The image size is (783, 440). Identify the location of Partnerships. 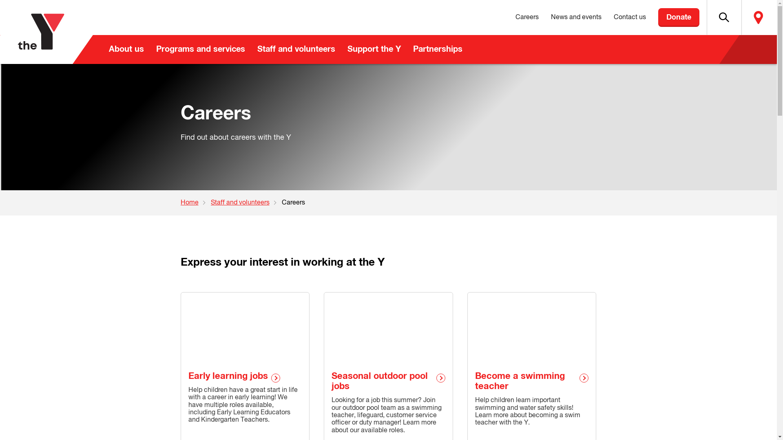
(438, 50).